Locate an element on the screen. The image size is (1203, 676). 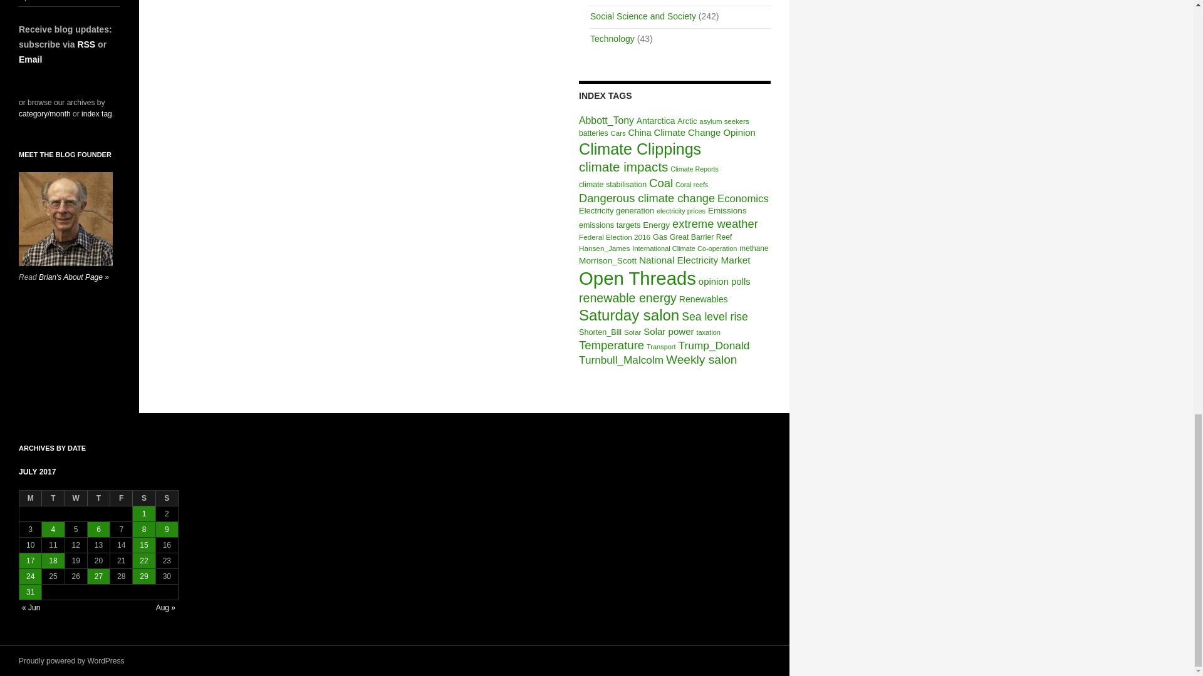
Brian Bahnisch is located at coordinates (66, 219).